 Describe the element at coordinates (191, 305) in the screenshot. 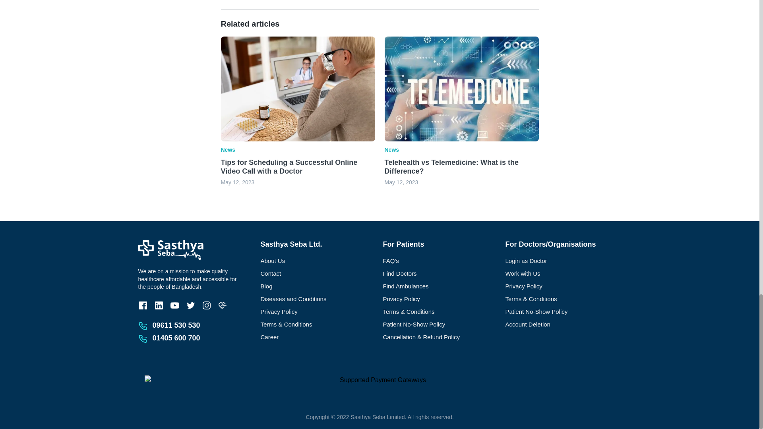

I see `Twitter Page` at that location.